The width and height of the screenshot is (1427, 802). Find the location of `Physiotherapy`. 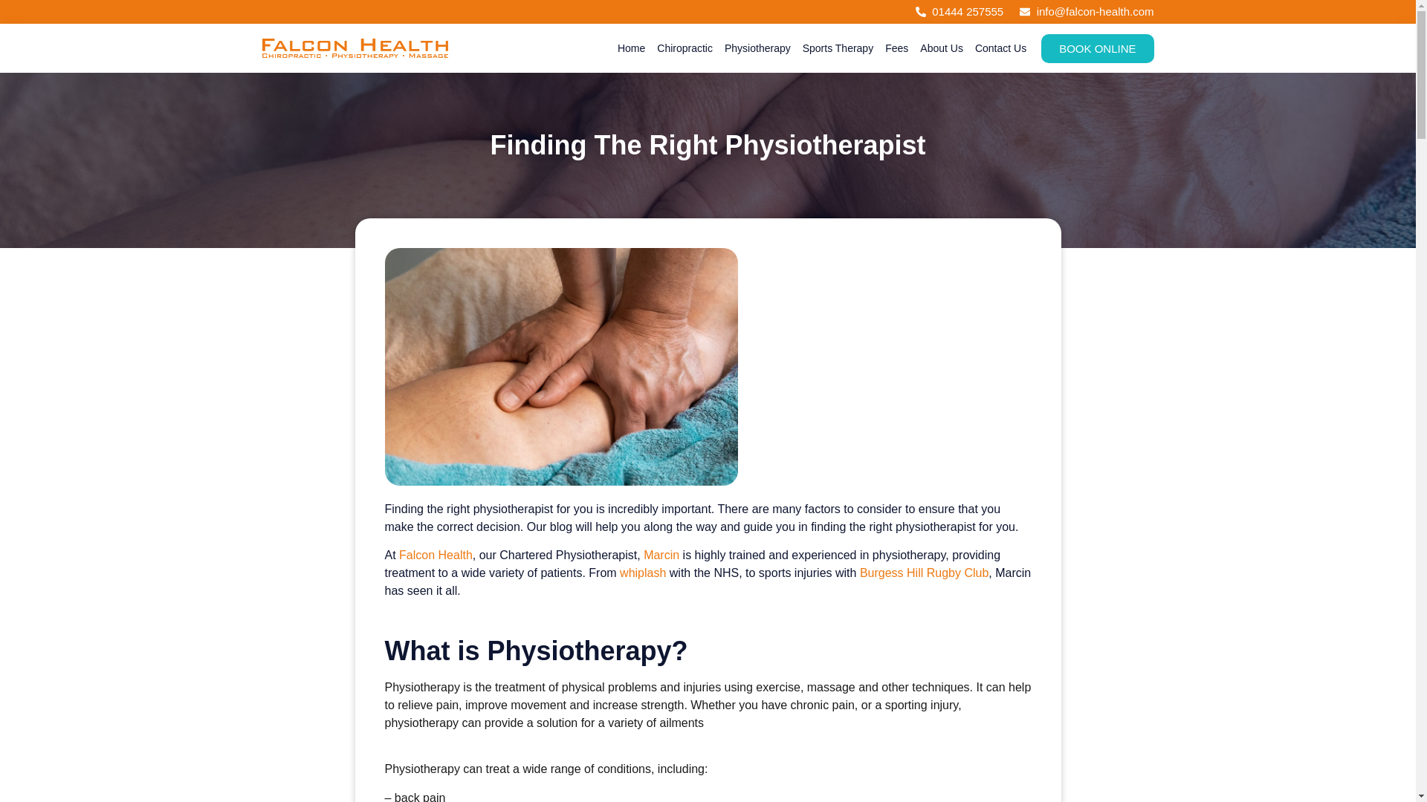

Physiotherapy is located at coordinates (757, 48).